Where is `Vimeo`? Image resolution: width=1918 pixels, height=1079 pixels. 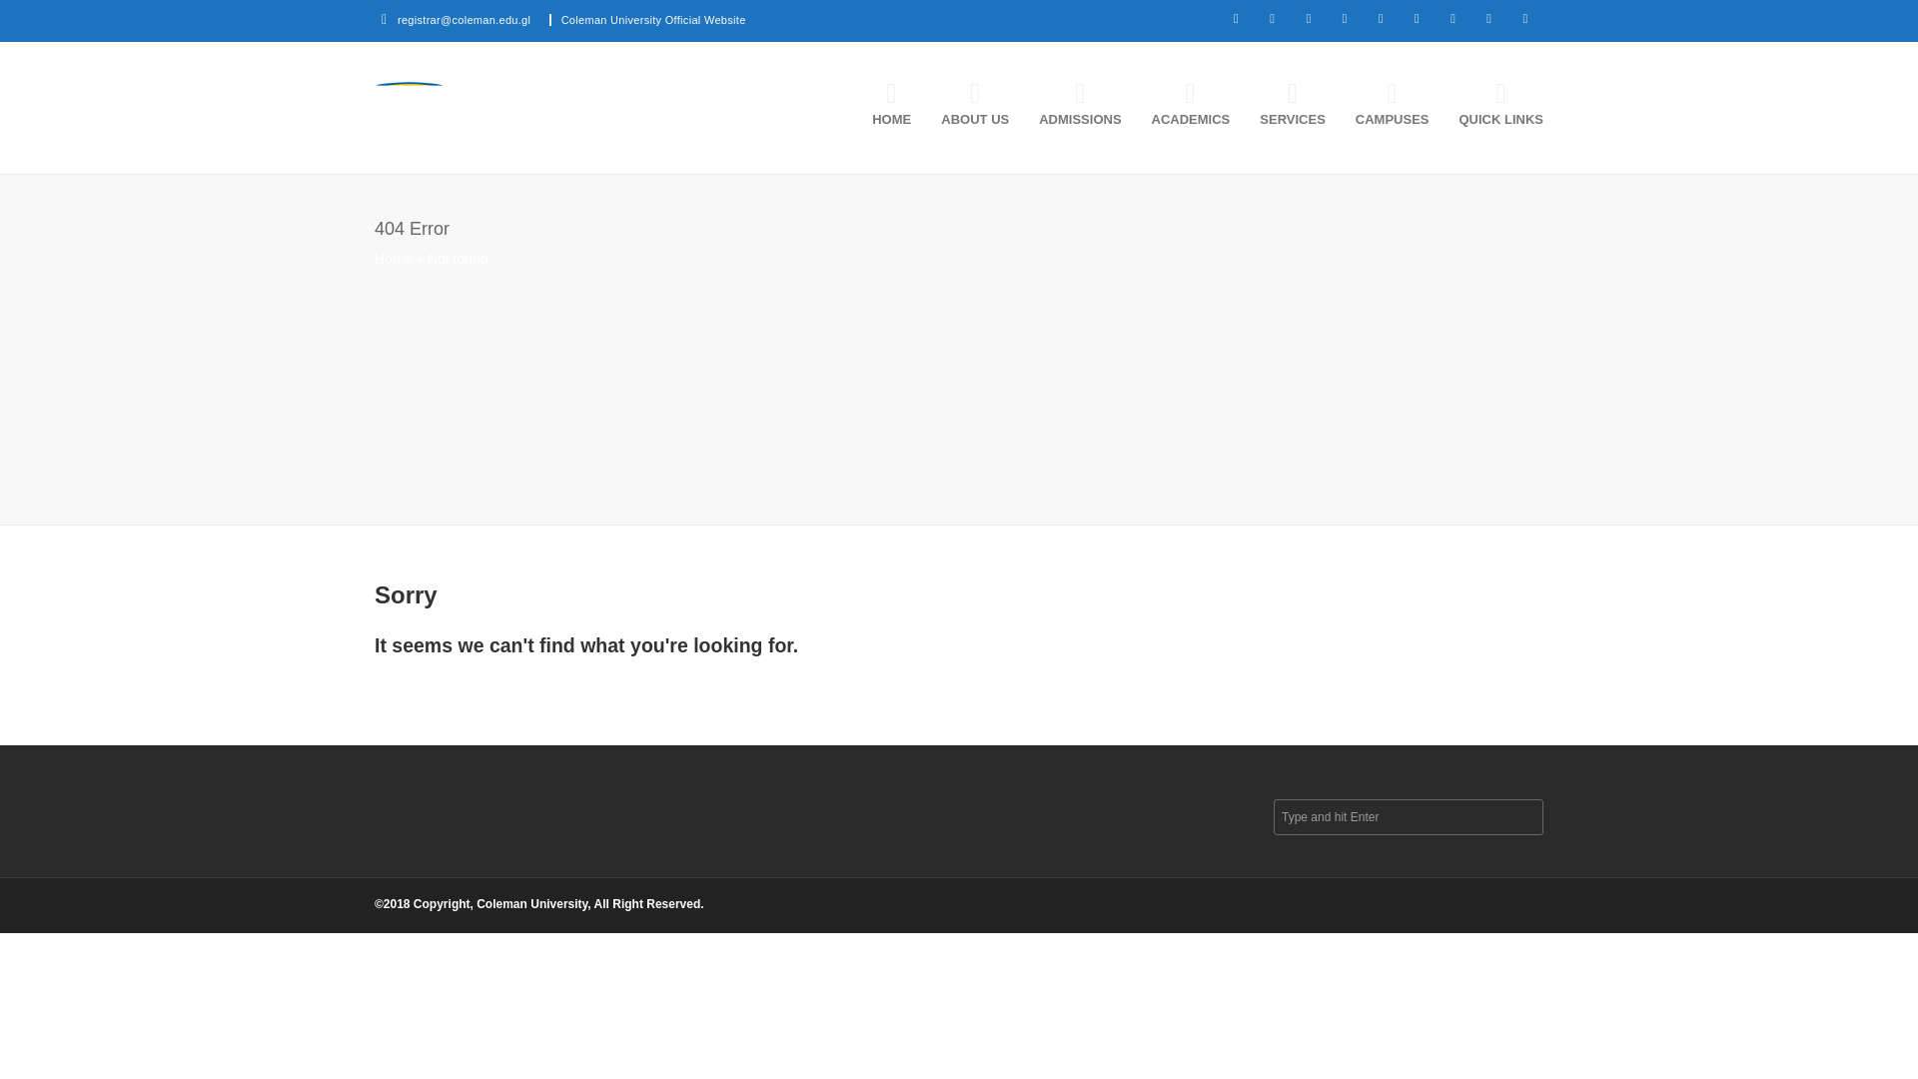
Vimeo is located at coordinates (1417, 18).